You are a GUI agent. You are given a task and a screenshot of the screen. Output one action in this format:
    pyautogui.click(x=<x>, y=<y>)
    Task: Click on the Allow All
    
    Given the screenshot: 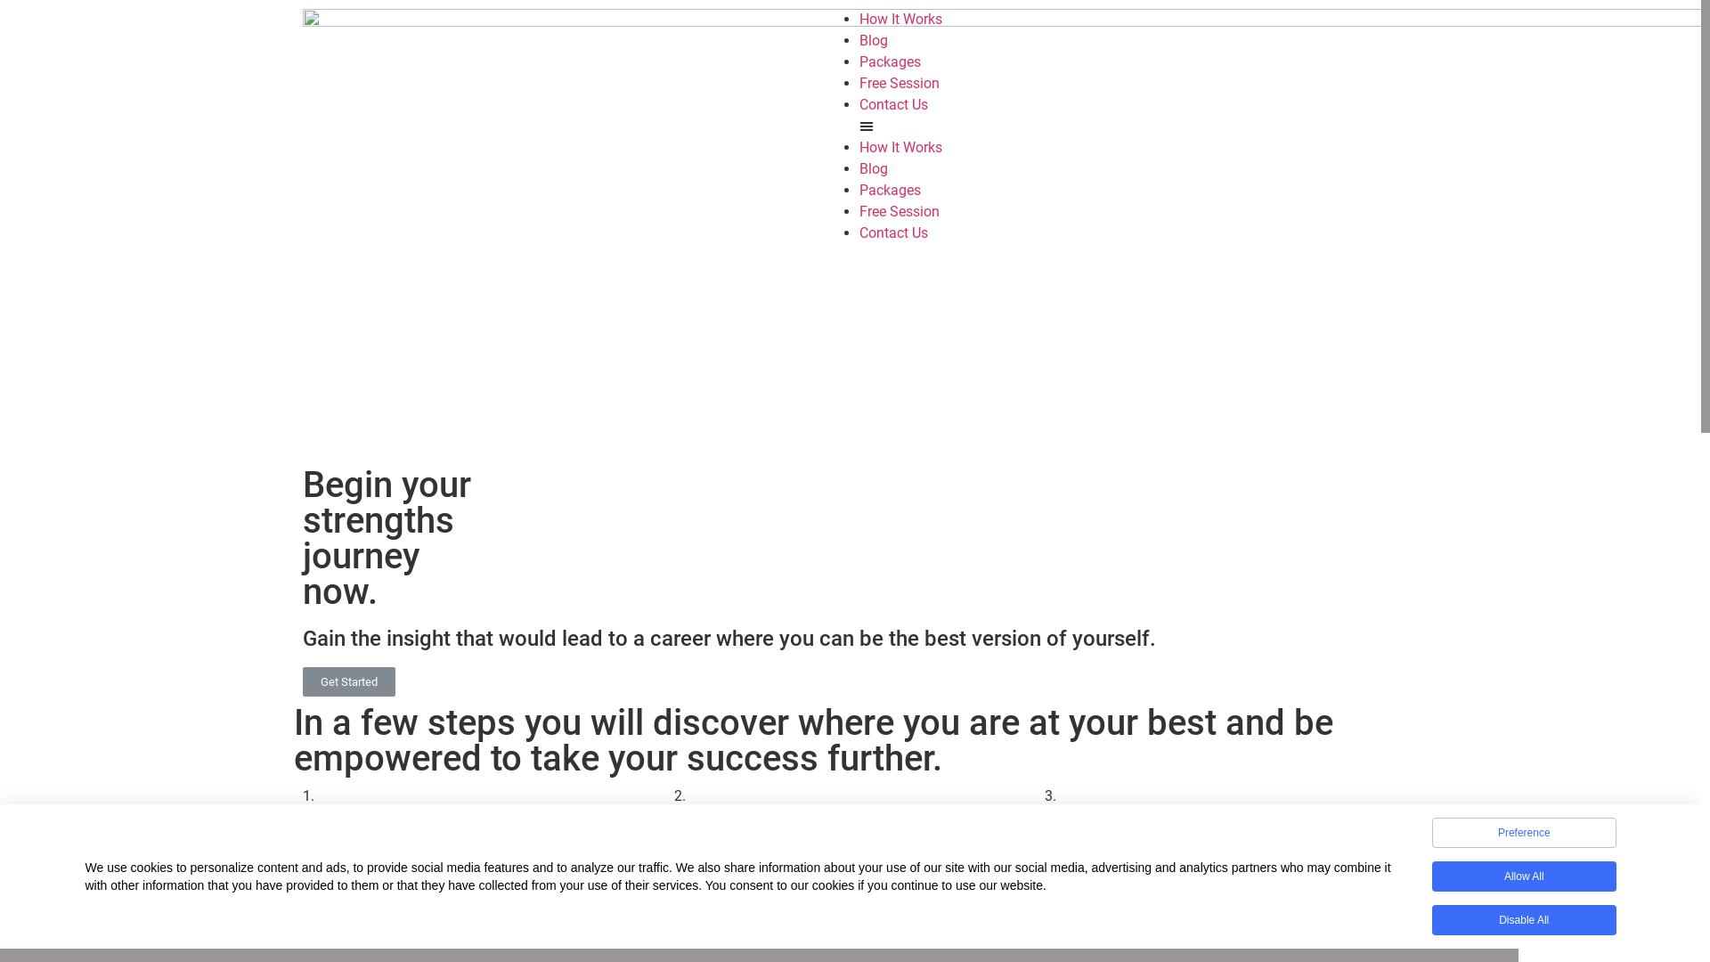 What is the action you would take?
    pyautogui.click(x=1525, y=876)
    